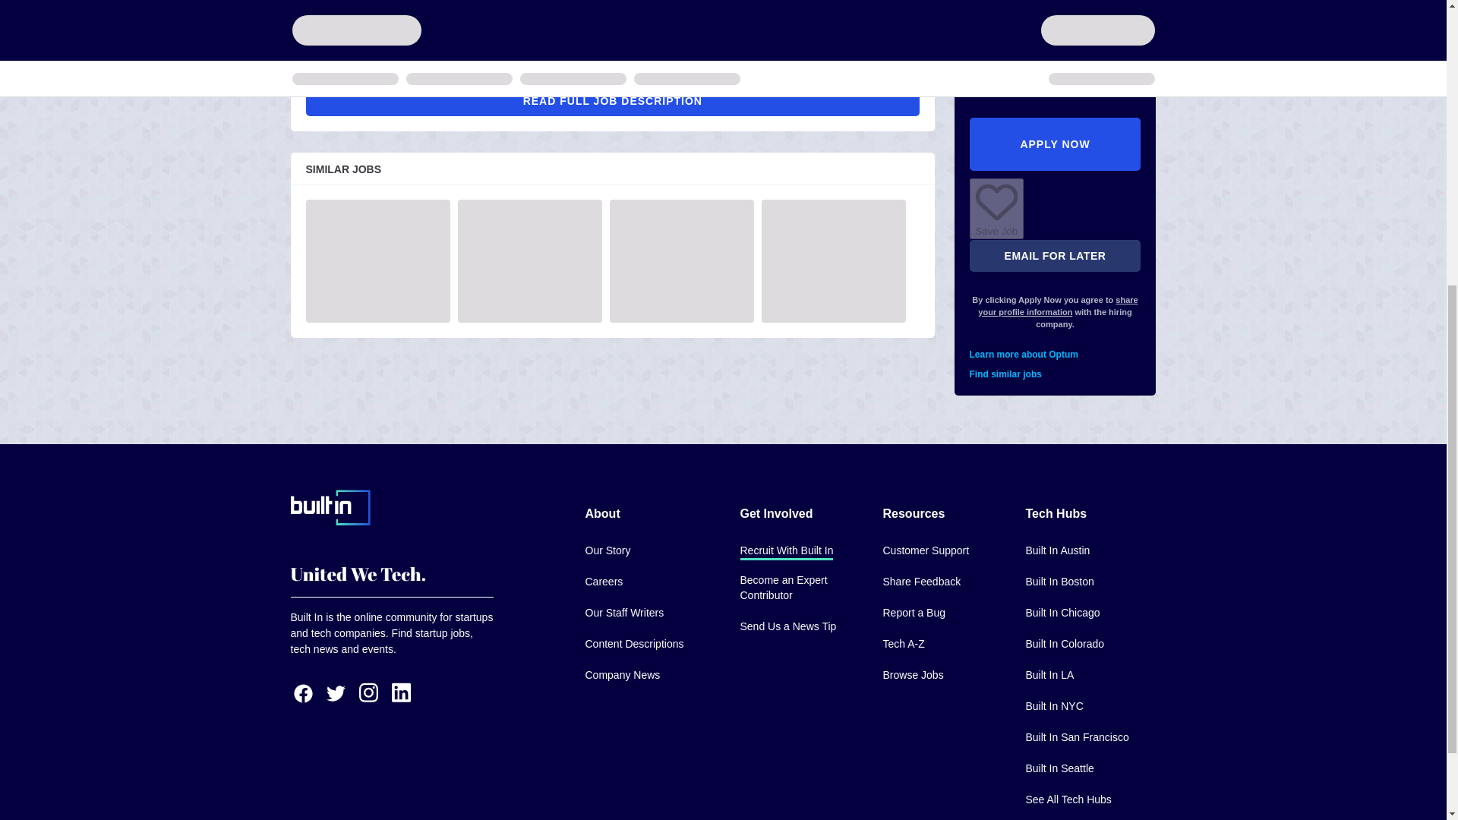 Image resolution: width=1458 pixels, height=820 pixels. What do you see at coordinates (607, 551) in the screenshot?
I see `Our Story` at bounding box center [607, 551].